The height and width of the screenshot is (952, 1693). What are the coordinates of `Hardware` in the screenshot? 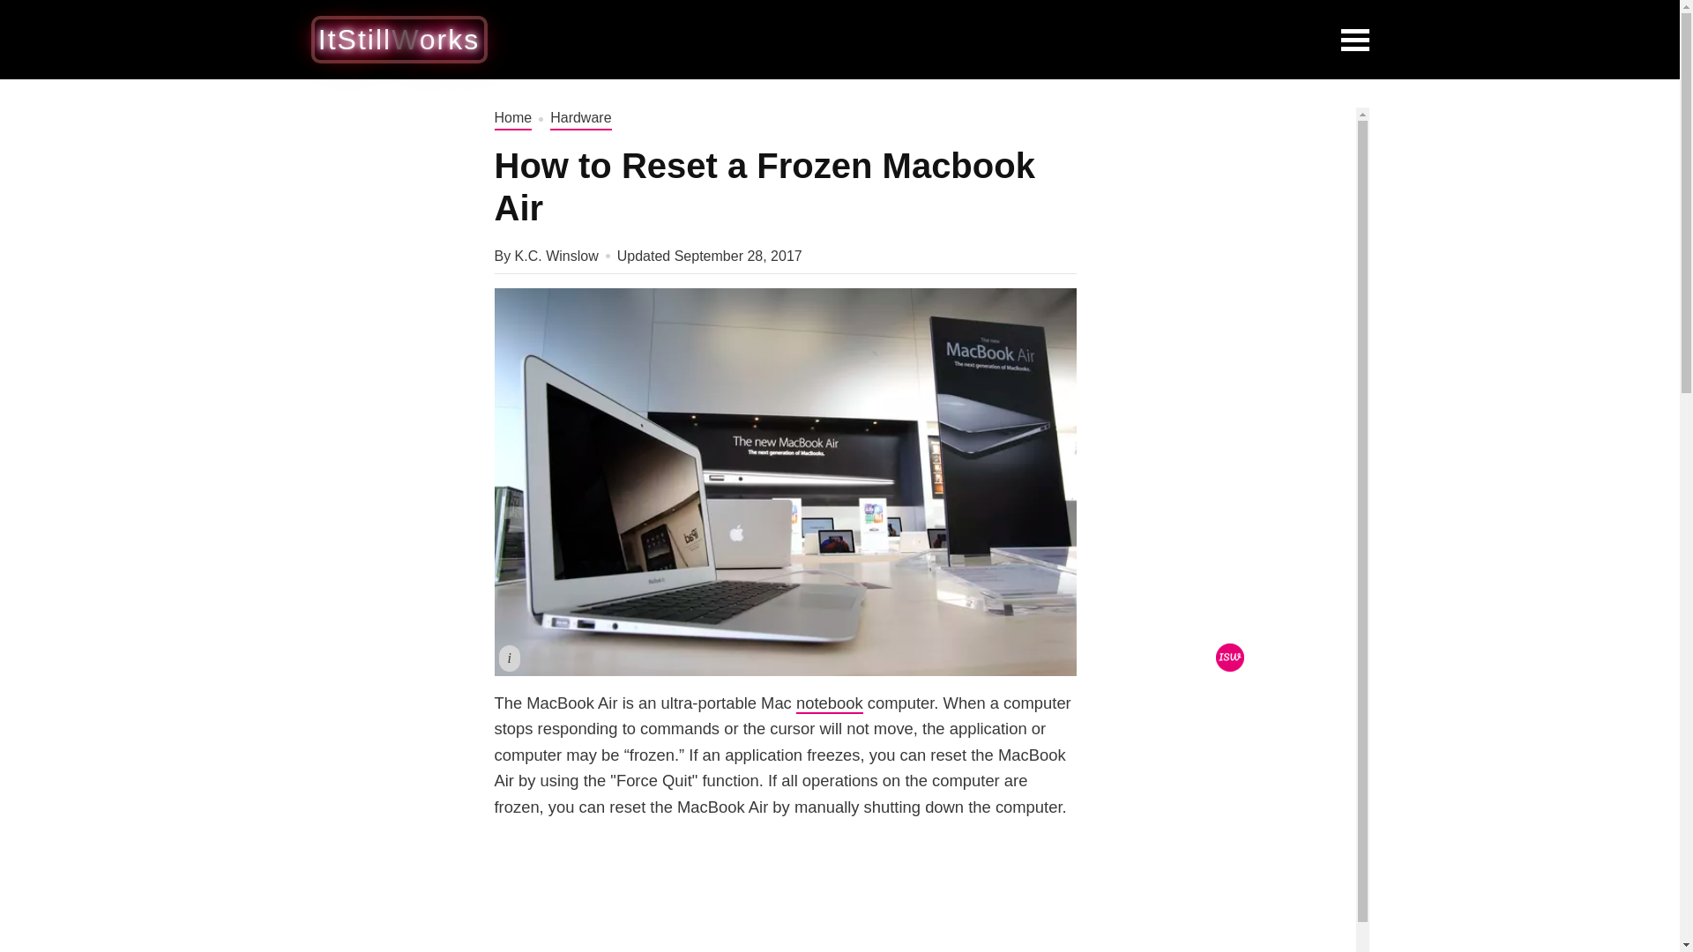 It's located at (580, 118).